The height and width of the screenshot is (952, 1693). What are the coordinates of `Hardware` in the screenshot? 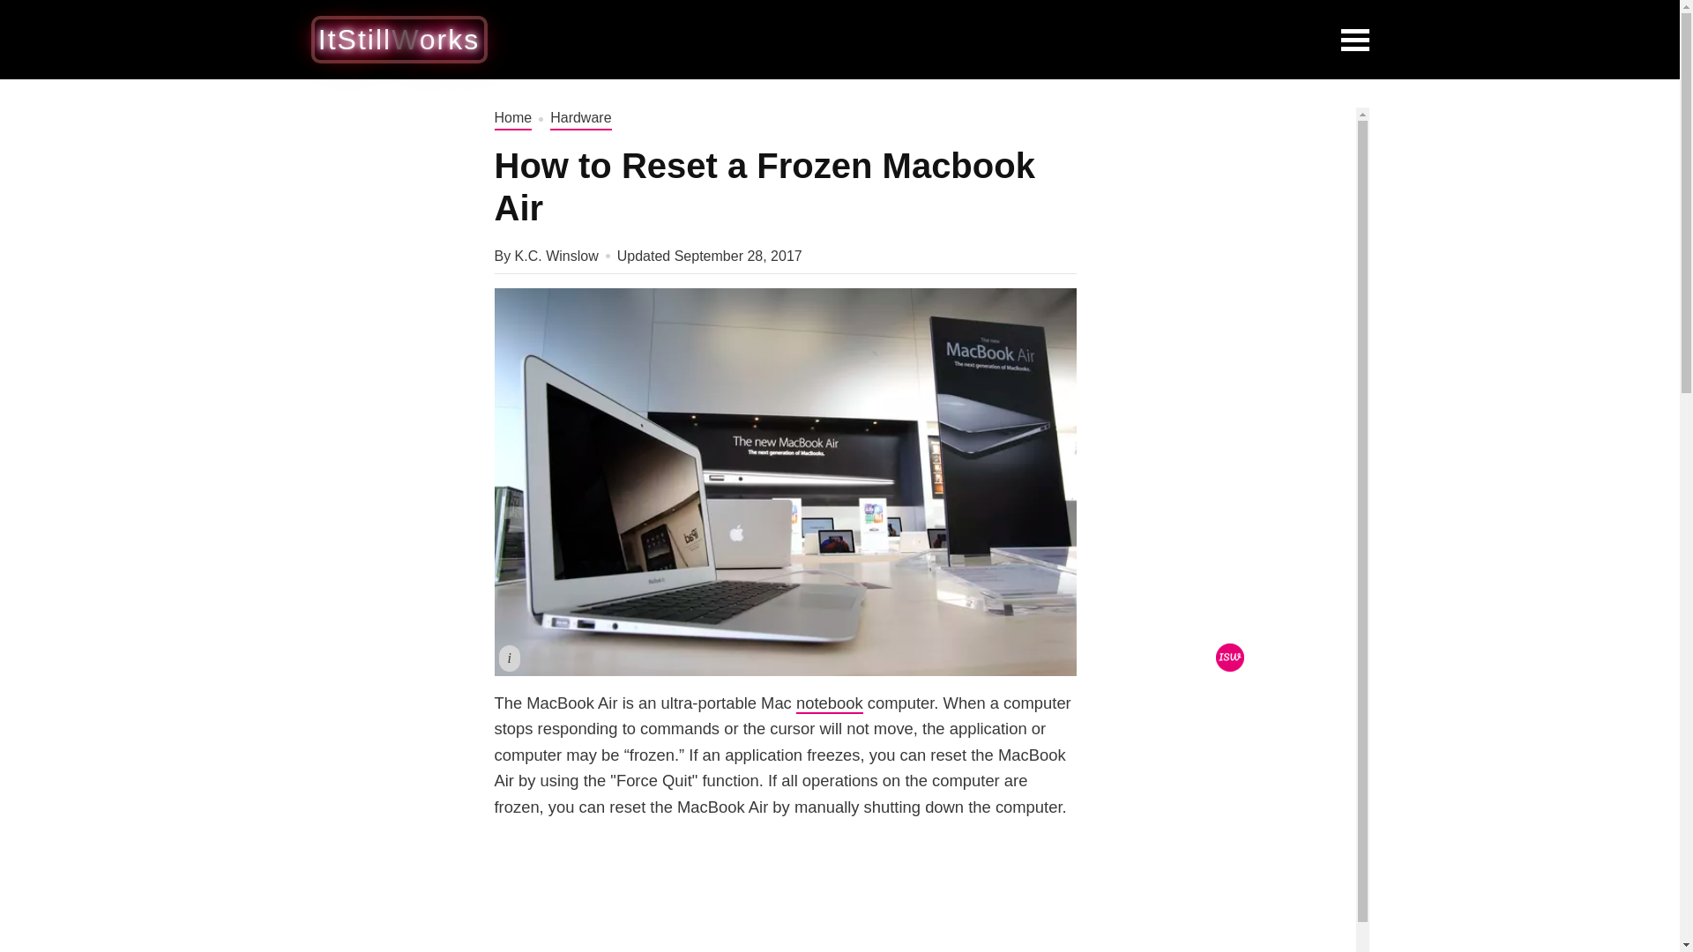 It's located at (580, 118).